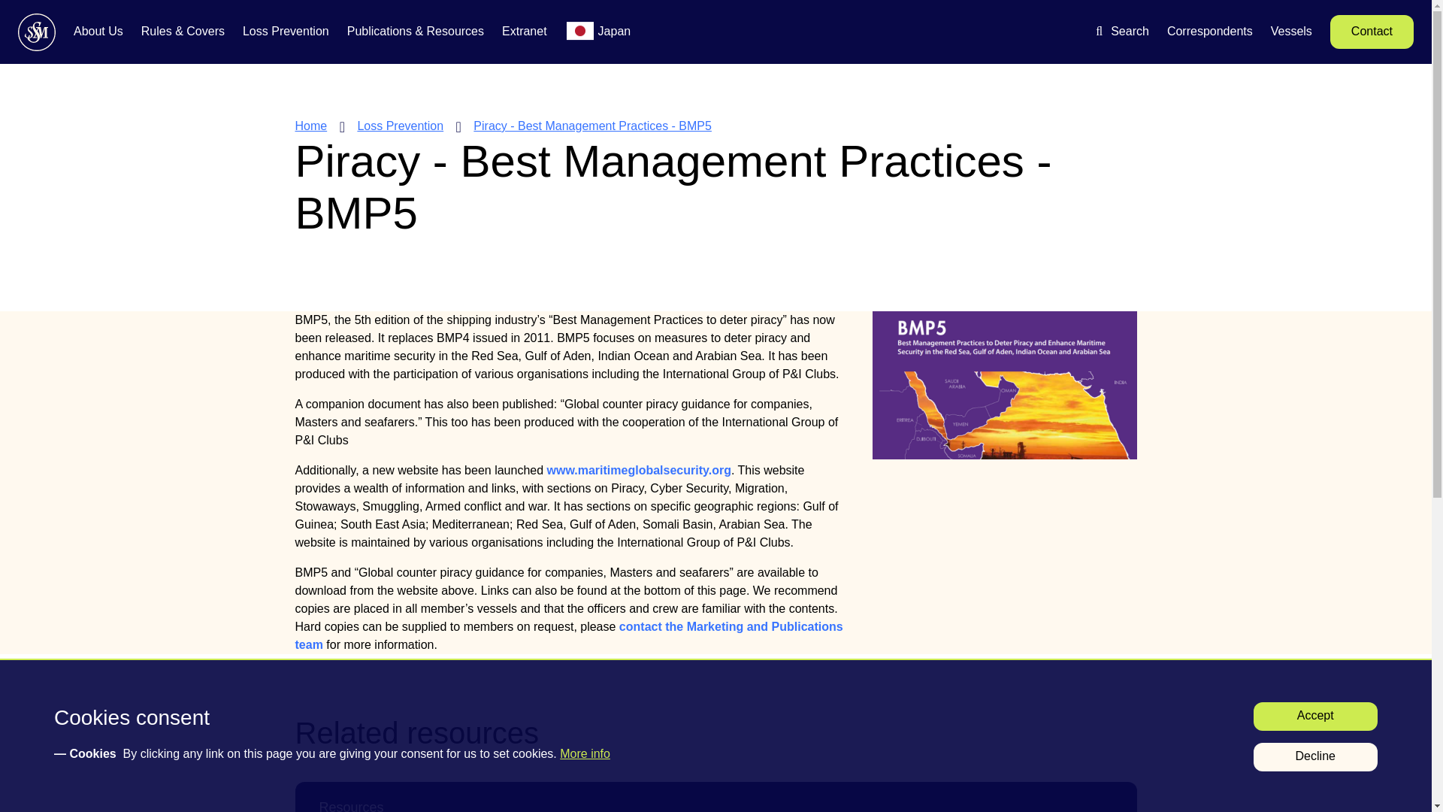  Describe the element at coordinates (525, 32) in the screenshot. I see `Club Extranet` at that location.